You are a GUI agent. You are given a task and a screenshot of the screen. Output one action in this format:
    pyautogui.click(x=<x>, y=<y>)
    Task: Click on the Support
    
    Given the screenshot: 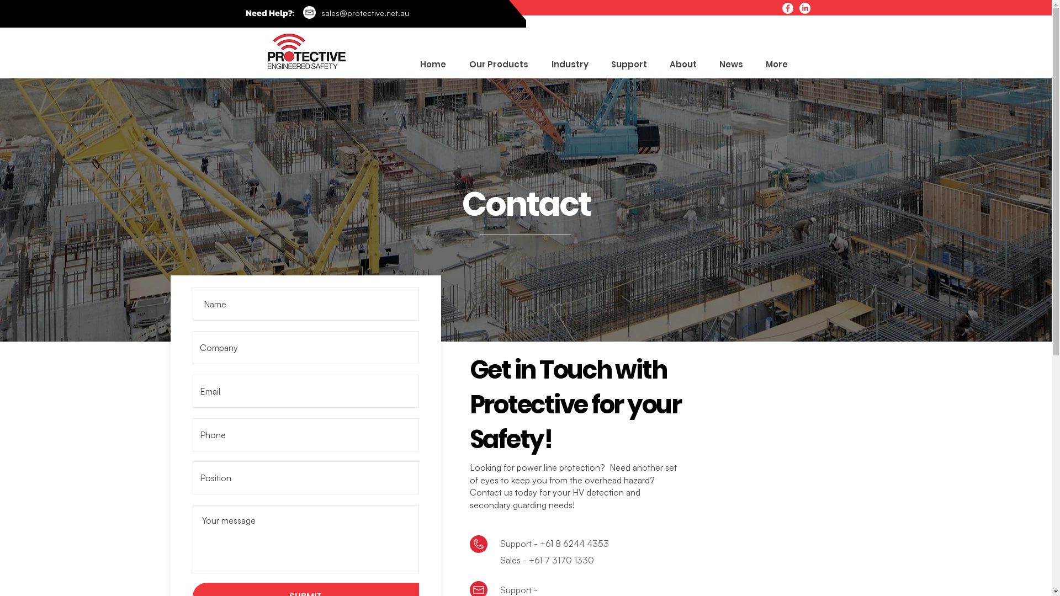 What is the action you would take?
    pyautogui.click(x=626, y=65)
    